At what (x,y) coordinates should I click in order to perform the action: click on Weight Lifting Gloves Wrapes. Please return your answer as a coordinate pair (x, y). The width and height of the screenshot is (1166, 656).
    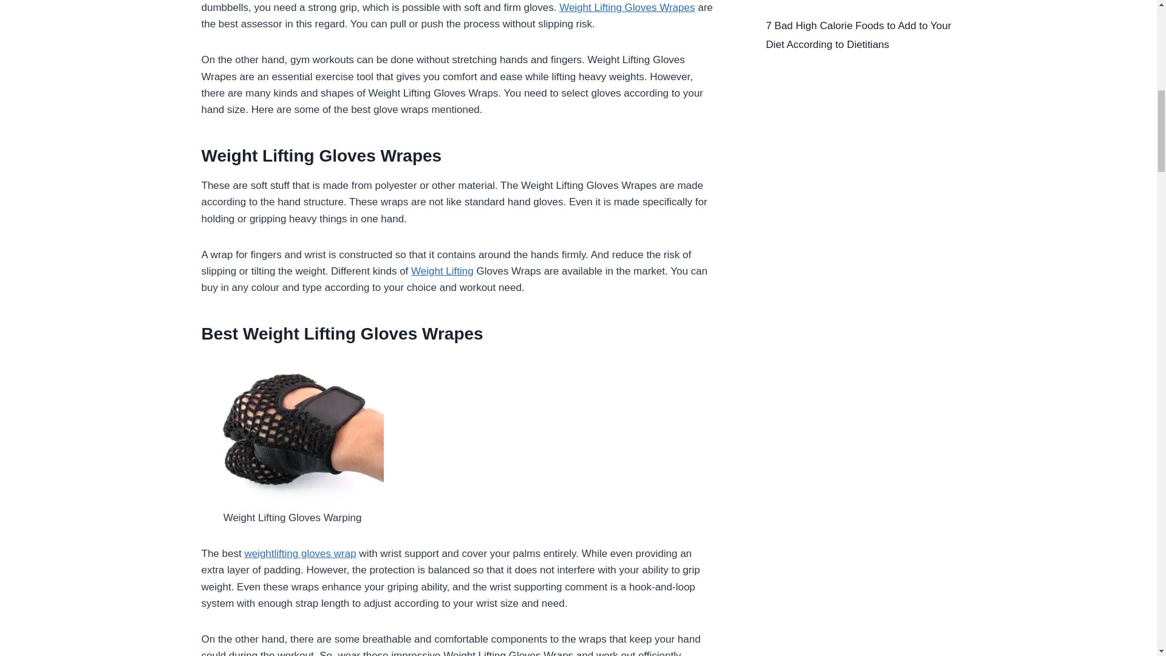
    Looking at the image, I should click on (627, 7).